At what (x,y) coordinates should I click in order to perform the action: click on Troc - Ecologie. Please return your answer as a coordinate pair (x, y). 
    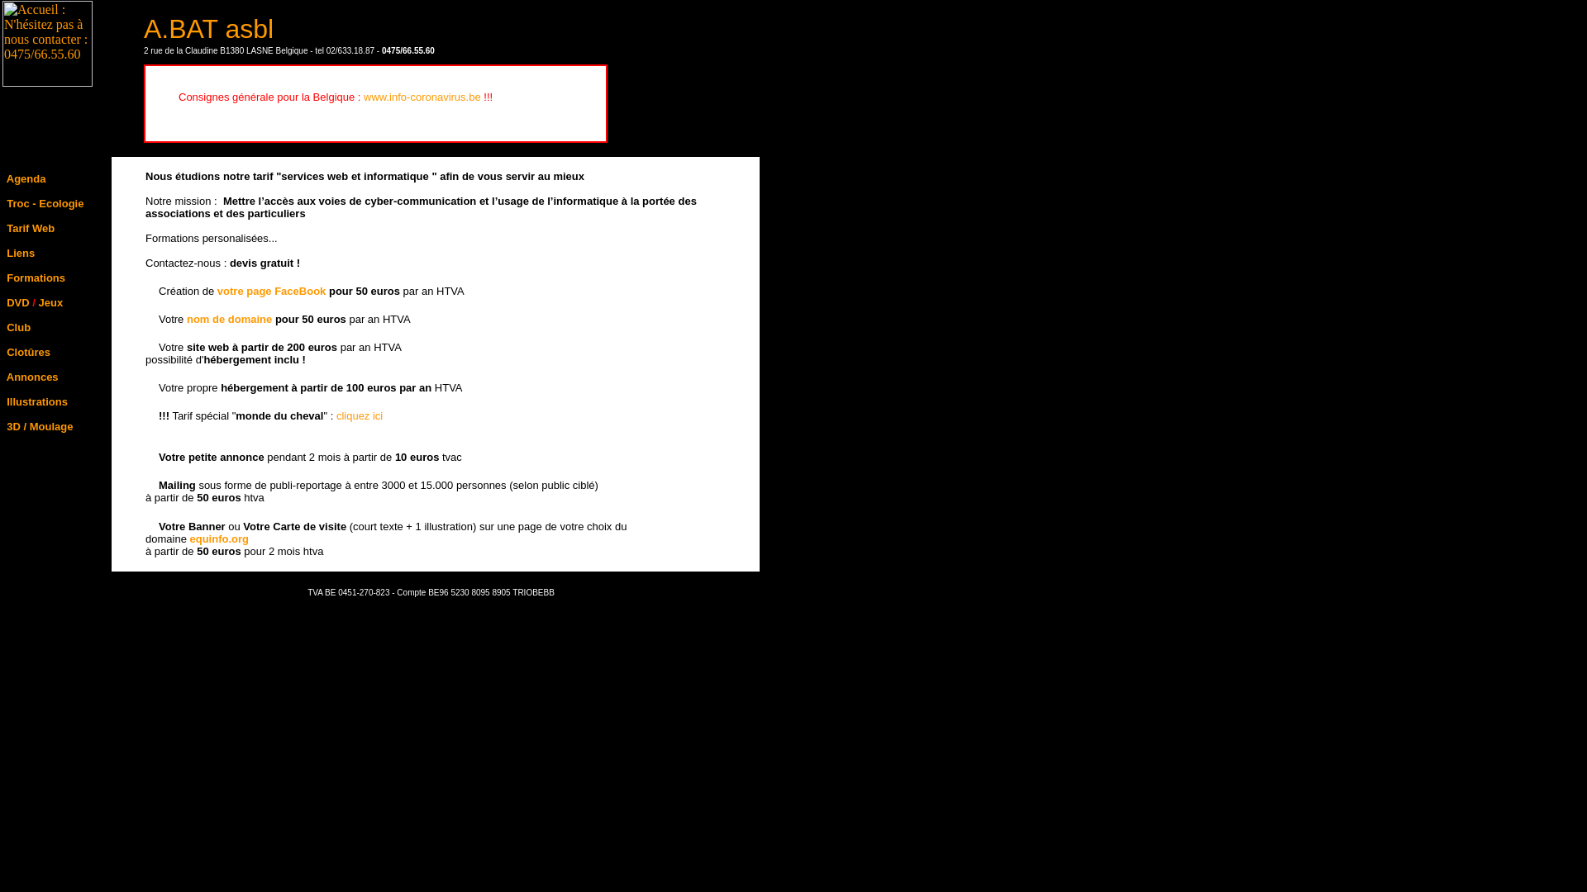
    Looking at the image, I should click on (45, 203).